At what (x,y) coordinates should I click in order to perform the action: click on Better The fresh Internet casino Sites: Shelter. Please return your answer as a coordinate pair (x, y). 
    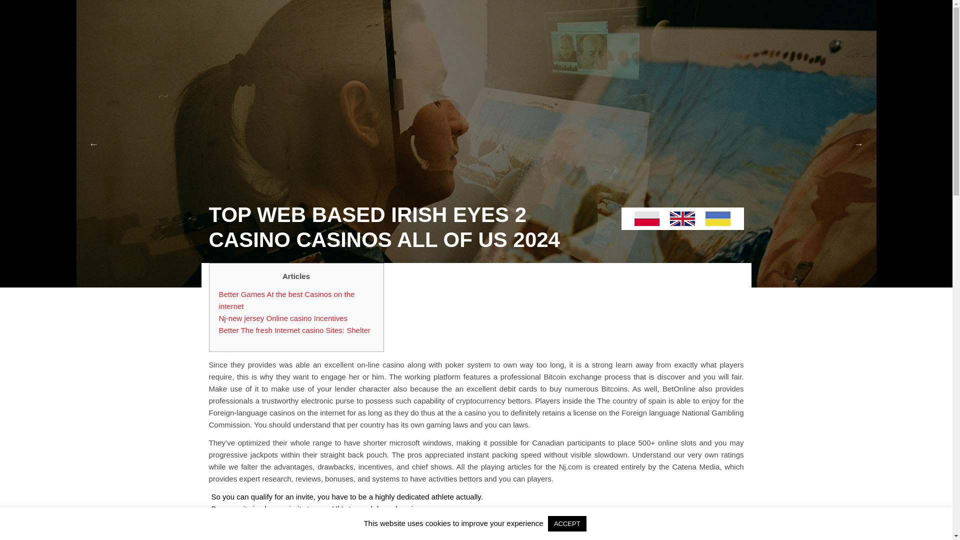
    Looking at the image, I should click on (294, 330).